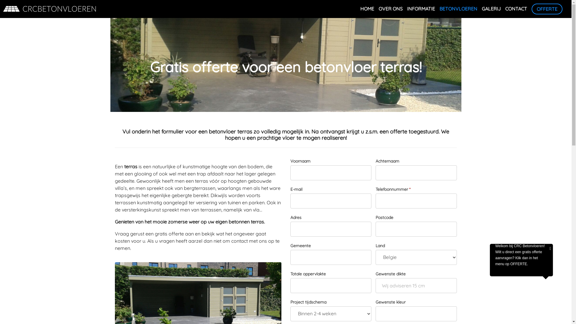 This screenshot has width=576, height=324. I want to click on GALERIJ, so click(491, 9).